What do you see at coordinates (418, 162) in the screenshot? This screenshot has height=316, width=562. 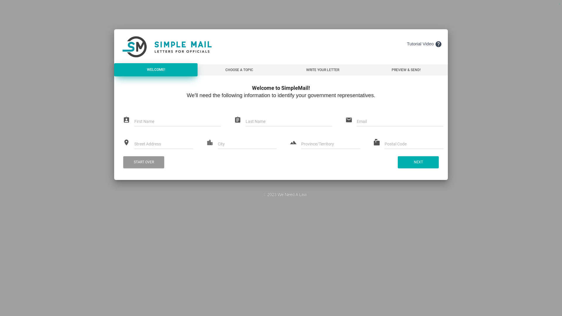 I see `NEXT` at bounding box center [418, 162].